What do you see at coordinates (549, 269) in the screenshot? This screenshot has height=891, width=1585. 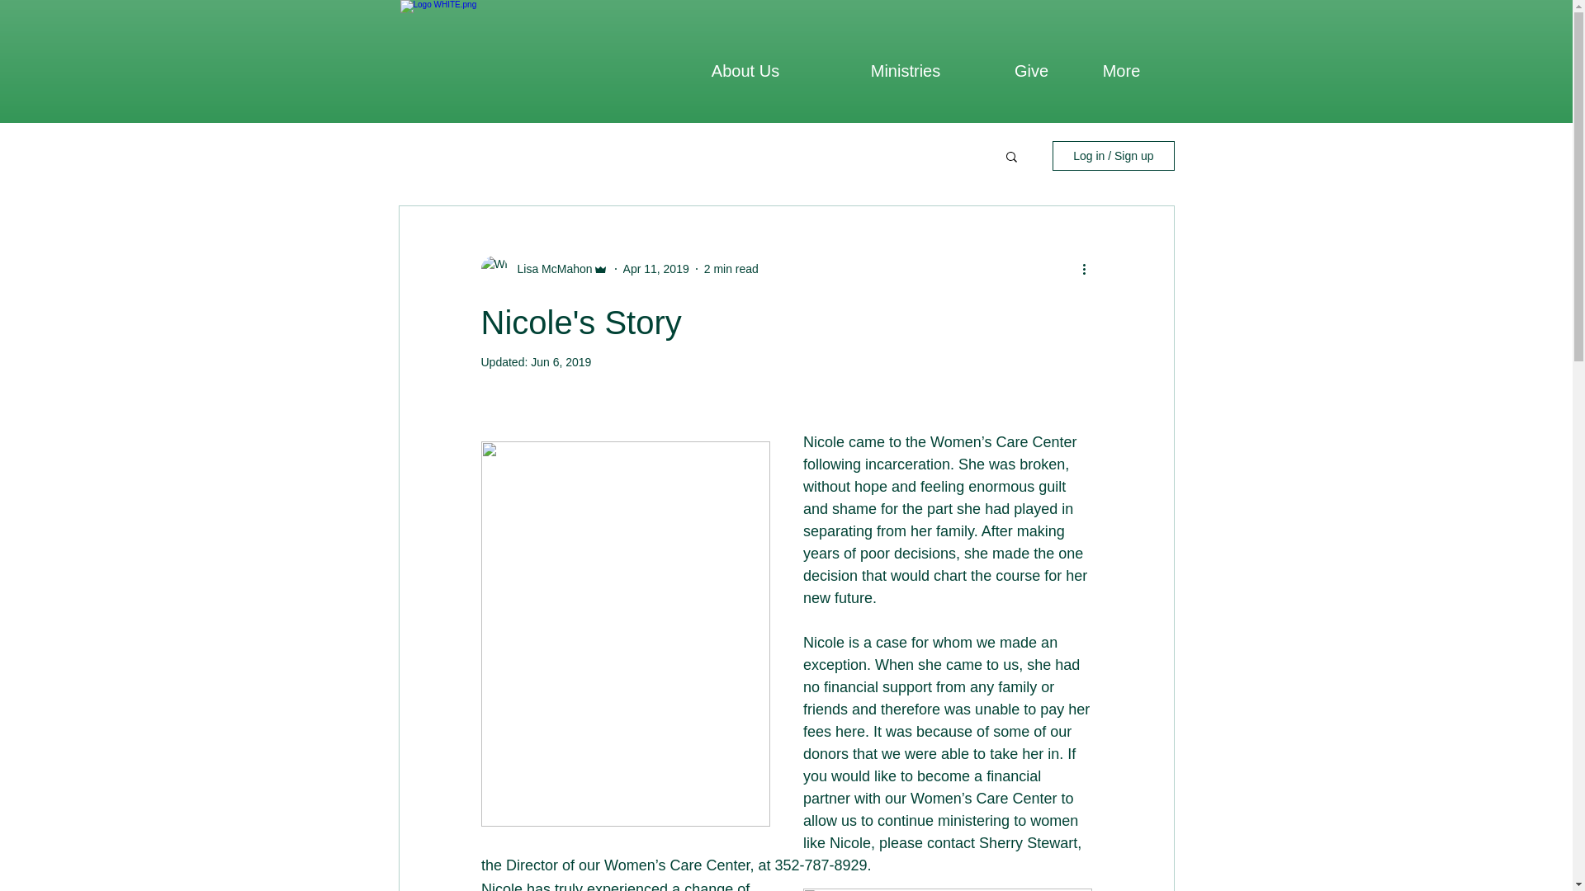 I see `Lisa McMahon` at bounding box center [549, 269].